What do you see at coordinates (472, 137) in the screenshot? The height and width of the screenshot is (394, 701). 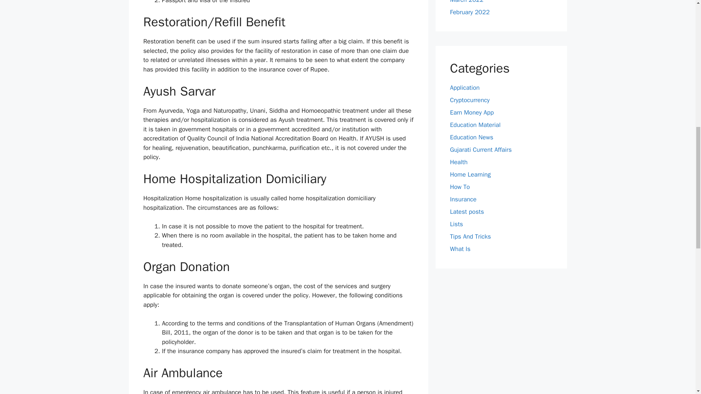 I see `Education News` at bounding box center [472, 137].